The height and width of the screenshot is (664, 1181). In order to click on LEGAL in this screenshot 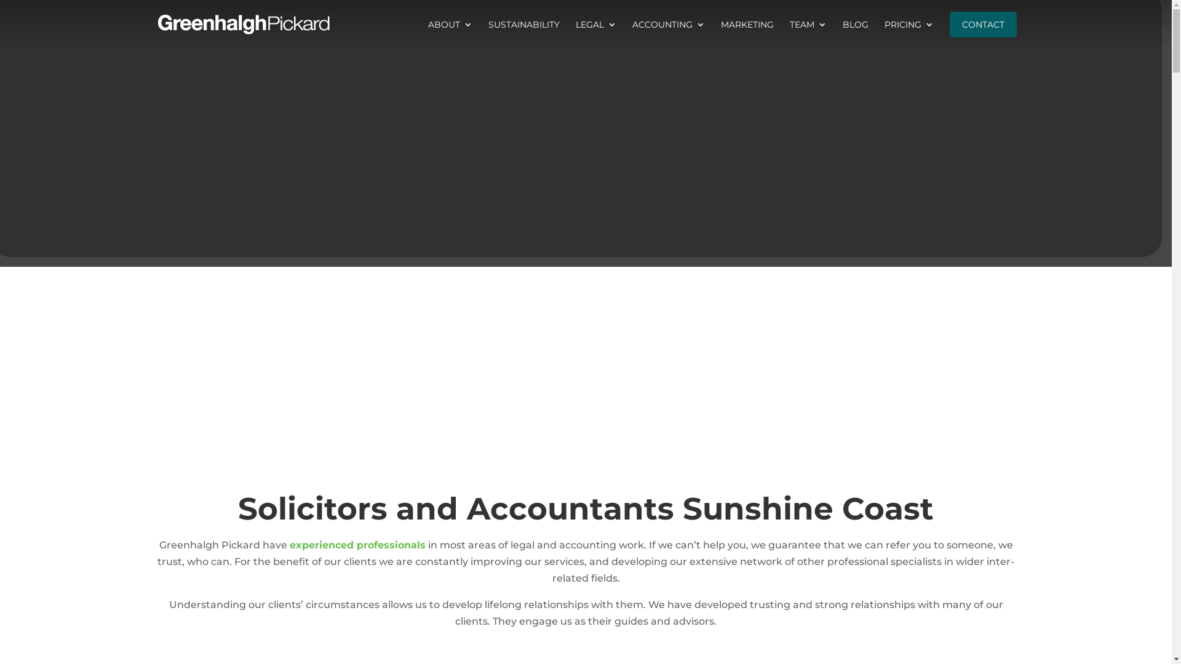, I will do `click(596, 34)`.